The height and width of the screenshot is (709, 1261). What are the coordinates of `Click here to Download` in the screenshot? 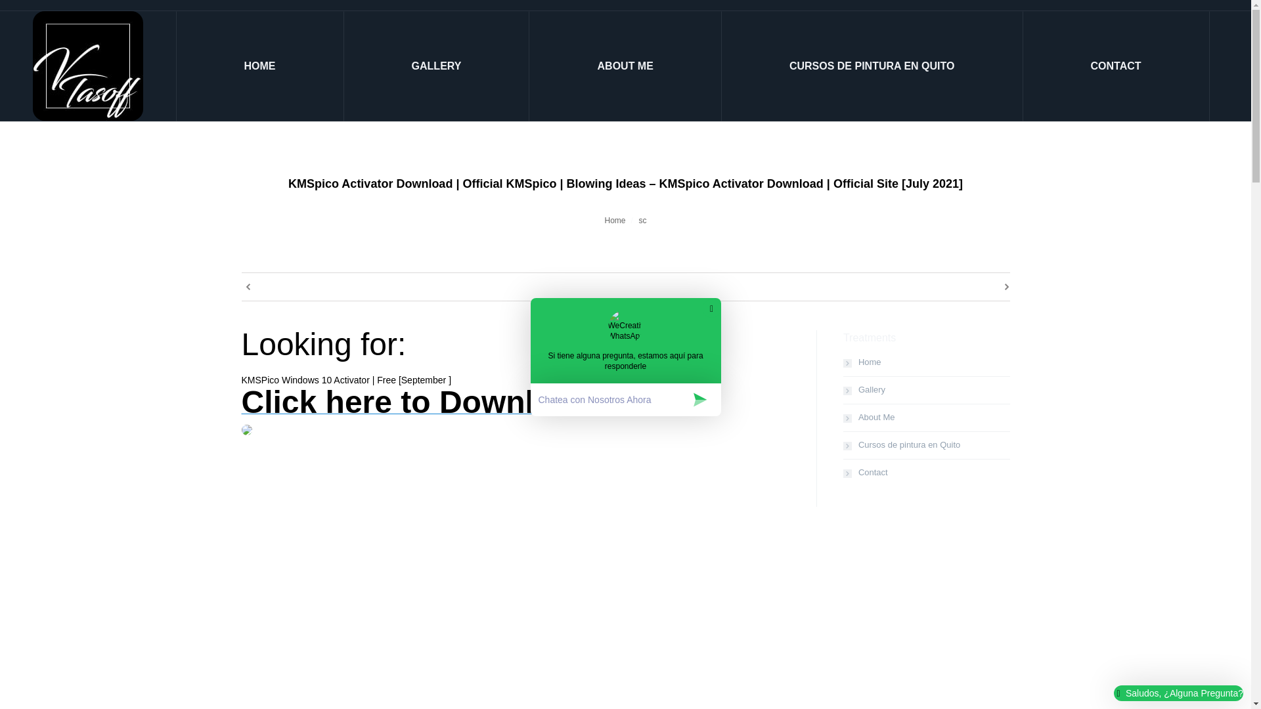 It's located at (416, 409).